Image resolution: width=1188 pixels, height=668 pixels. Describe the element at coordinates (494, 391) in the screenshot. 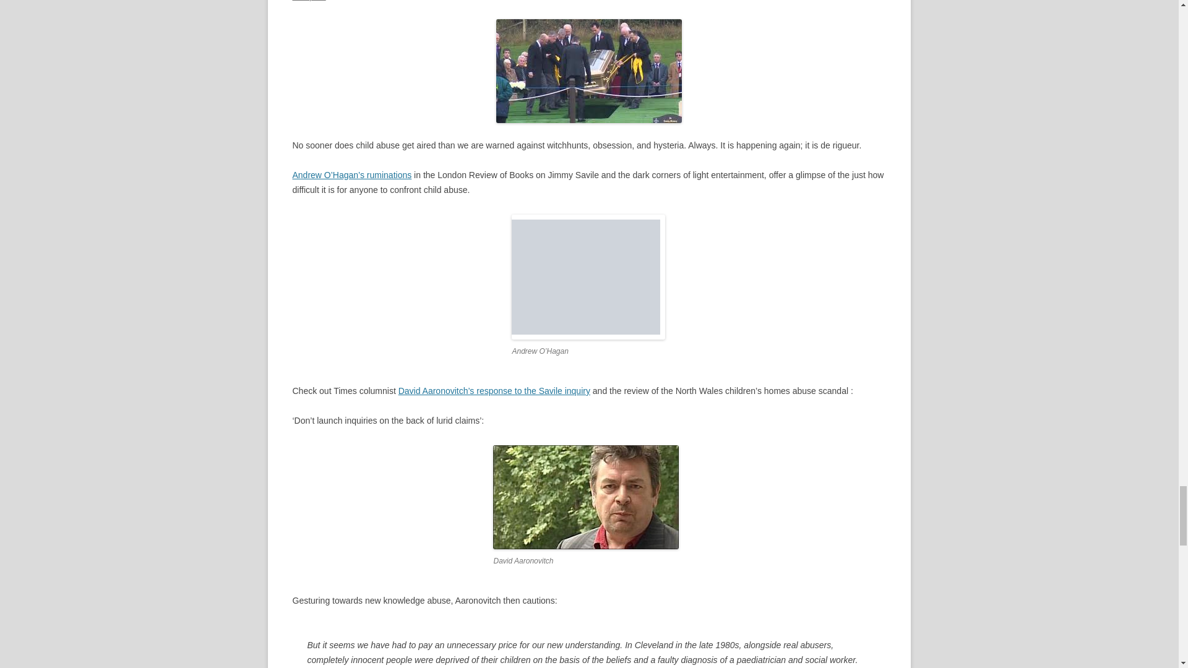

I see `David Aaronovitch, "Beware a modern Salem over child abuse"` at that location.